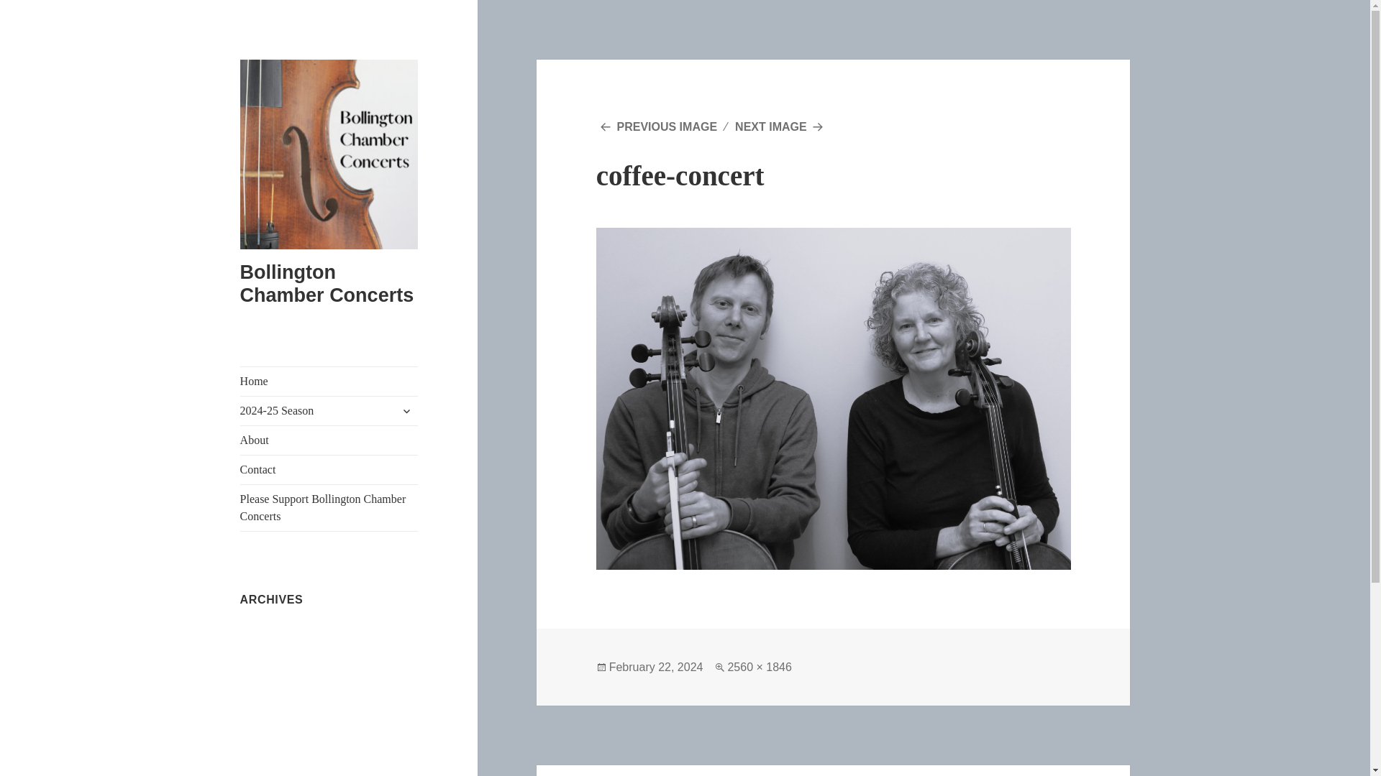 The image size is (1381, 776). What do you see at coordinates (833, 770) in the screenshot?
I see `2024-25 Season` at bounding box center [833, 770].